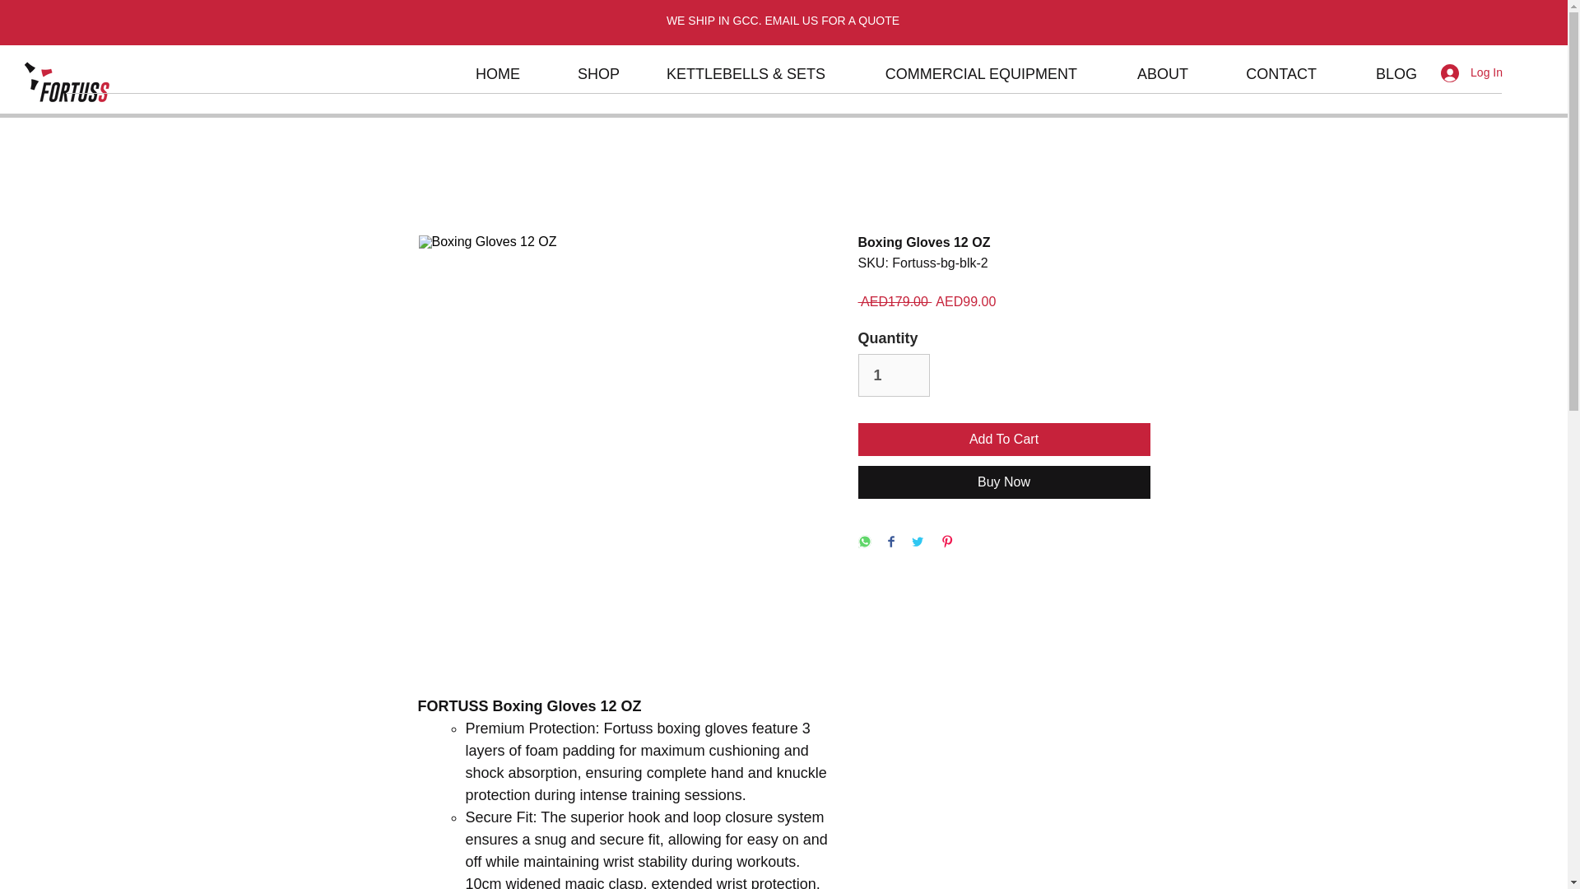 This screenshot has height=889, width=1580. I want to click on Log In, so click(1471, 72).